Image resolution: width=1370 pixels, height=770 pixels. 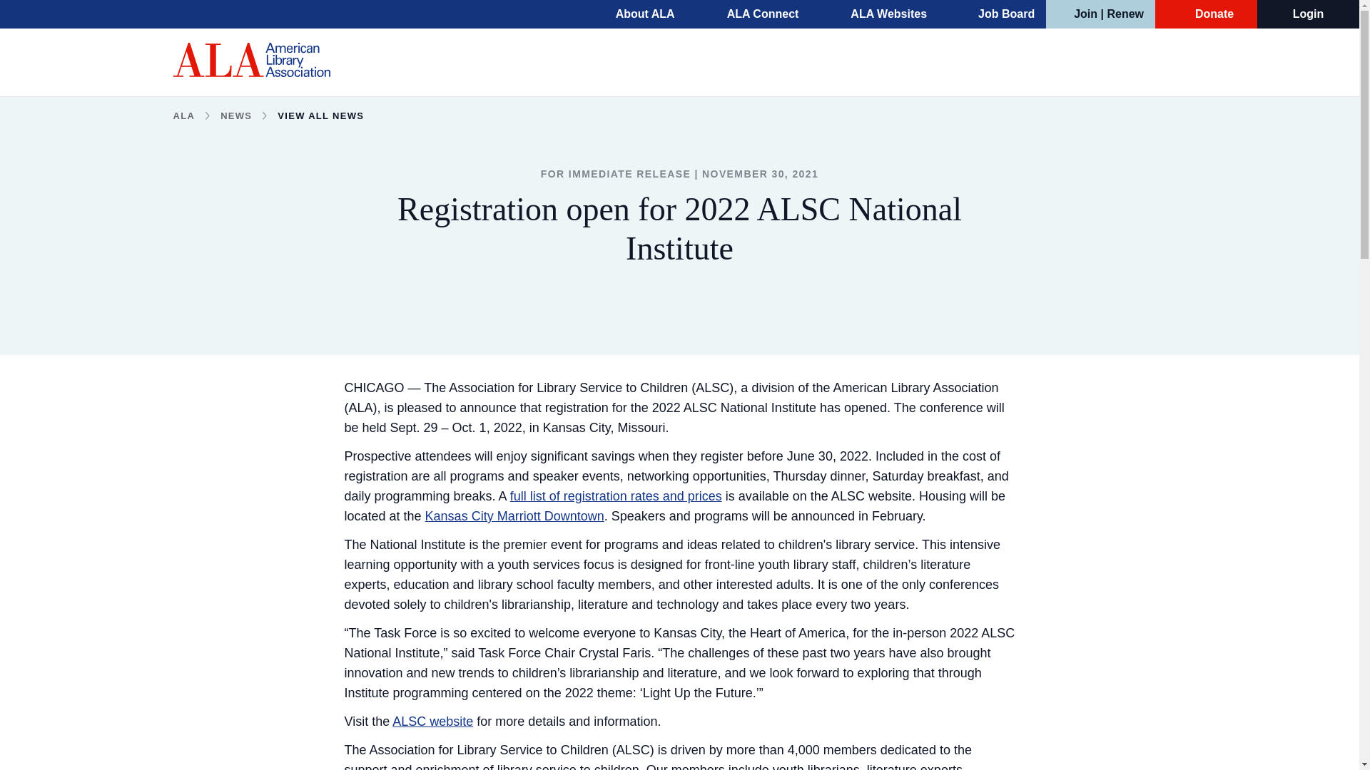 What do you see at coordinates (1309, 14) in the screenshot?
I see `Login` at bounding box center [1309, 14].